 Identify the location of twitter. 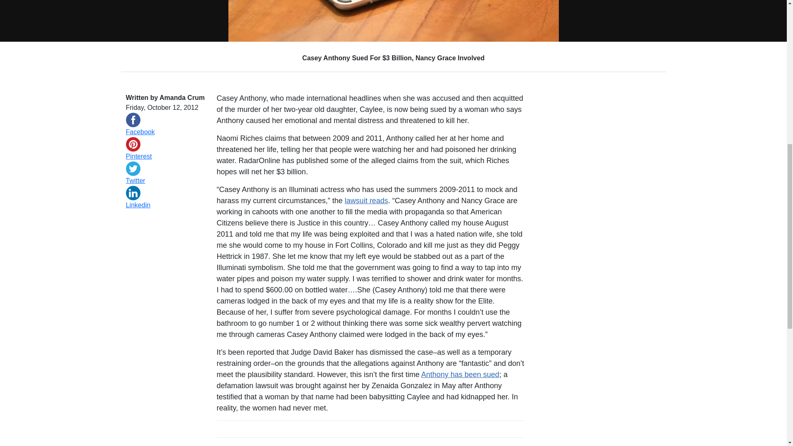
(133, 168).